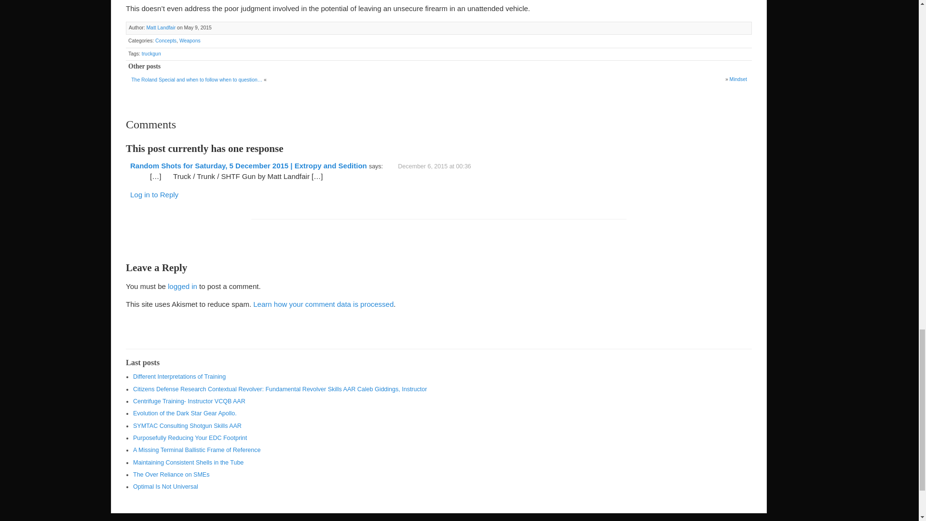 This screenshot has width=926, height=521. I want to click on truckgun, so click(151, 53).